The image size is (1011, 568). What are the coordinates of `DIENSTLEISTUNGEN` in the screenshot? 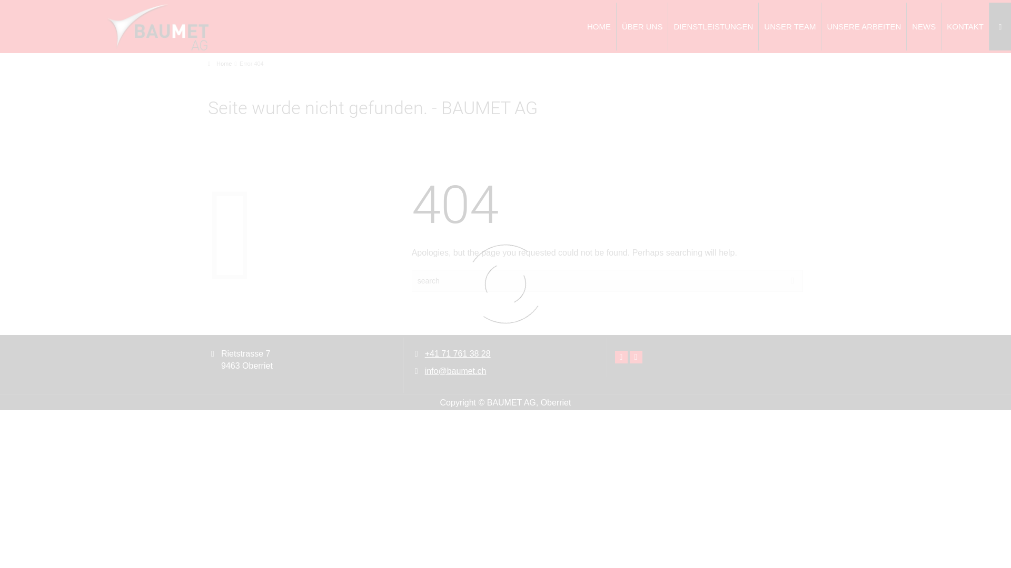 It's located at (713, 26).